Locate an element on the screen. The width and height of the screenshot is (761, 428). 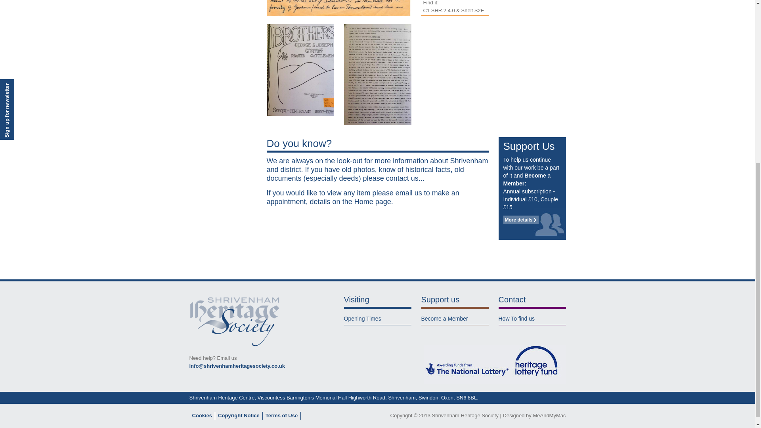
Copyright Notice is located at coordinates (239, 415).